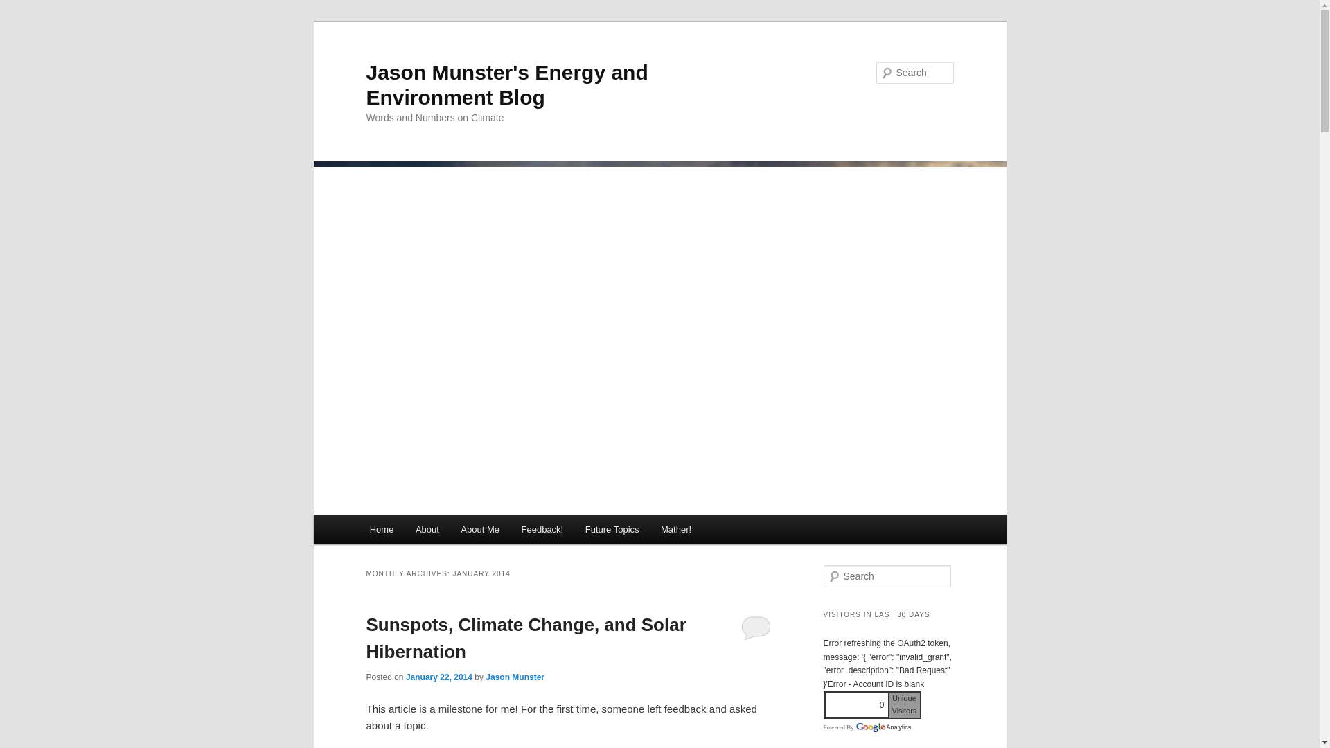  What do you see at coordinates (438, 532) in the screenshot?
I see `Skip to secondary content` at bounding box center [438, 532].